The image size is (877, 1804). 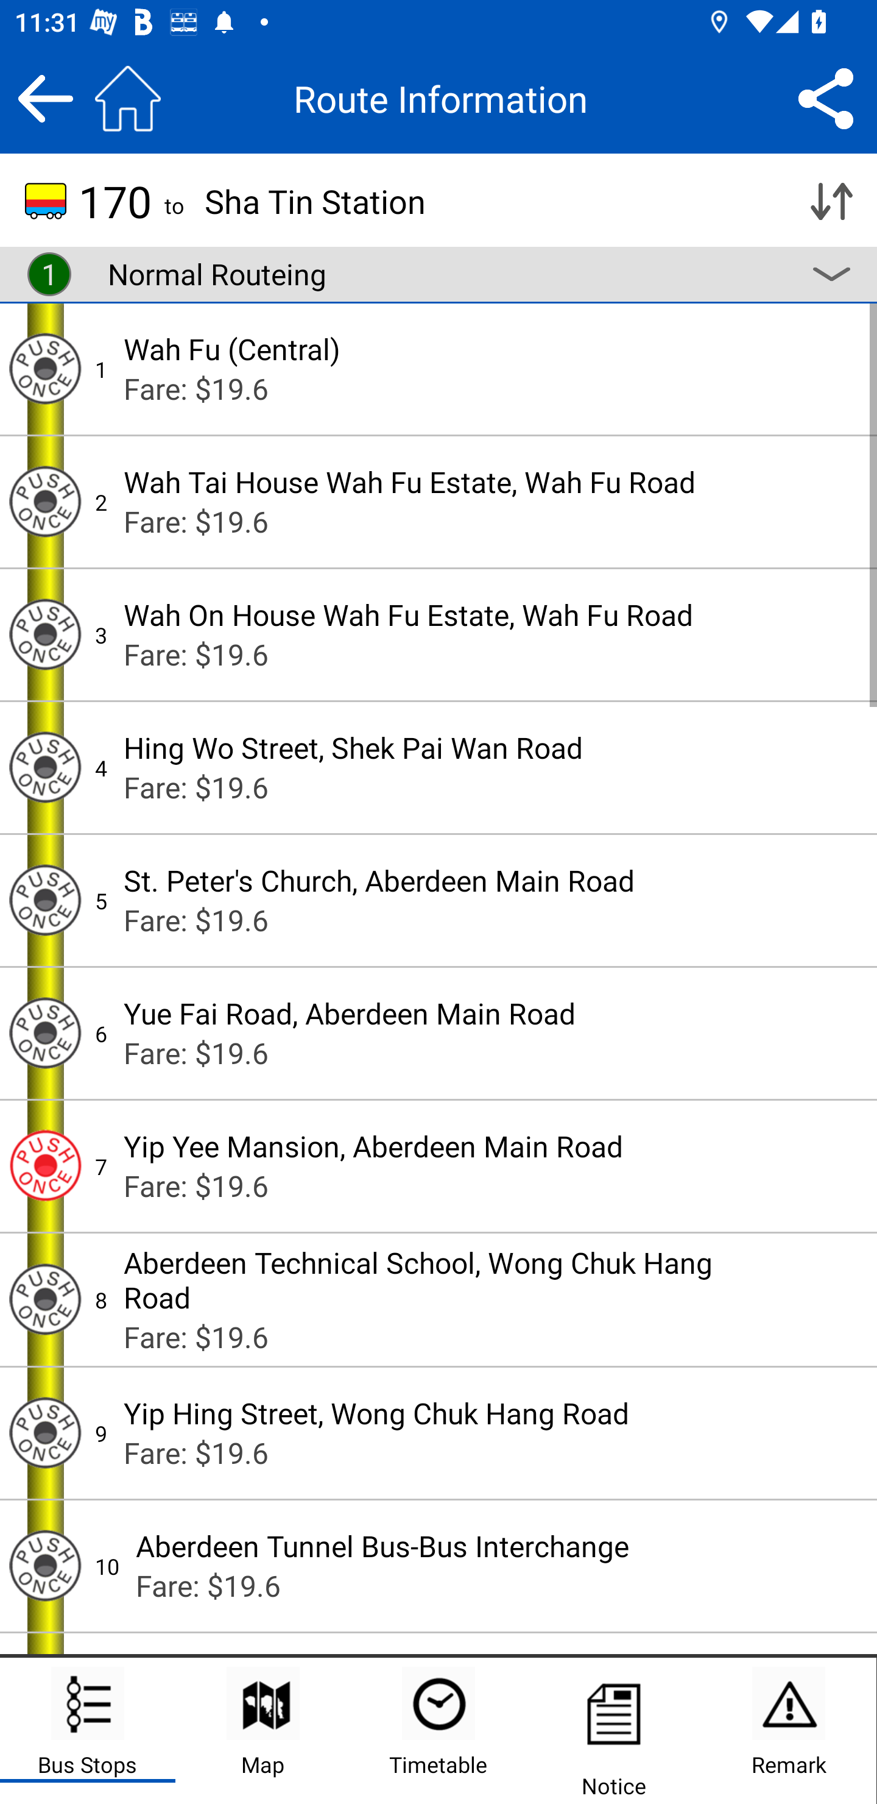 I want to click on Share point to point route search criteria), so click(x=826, y=98).